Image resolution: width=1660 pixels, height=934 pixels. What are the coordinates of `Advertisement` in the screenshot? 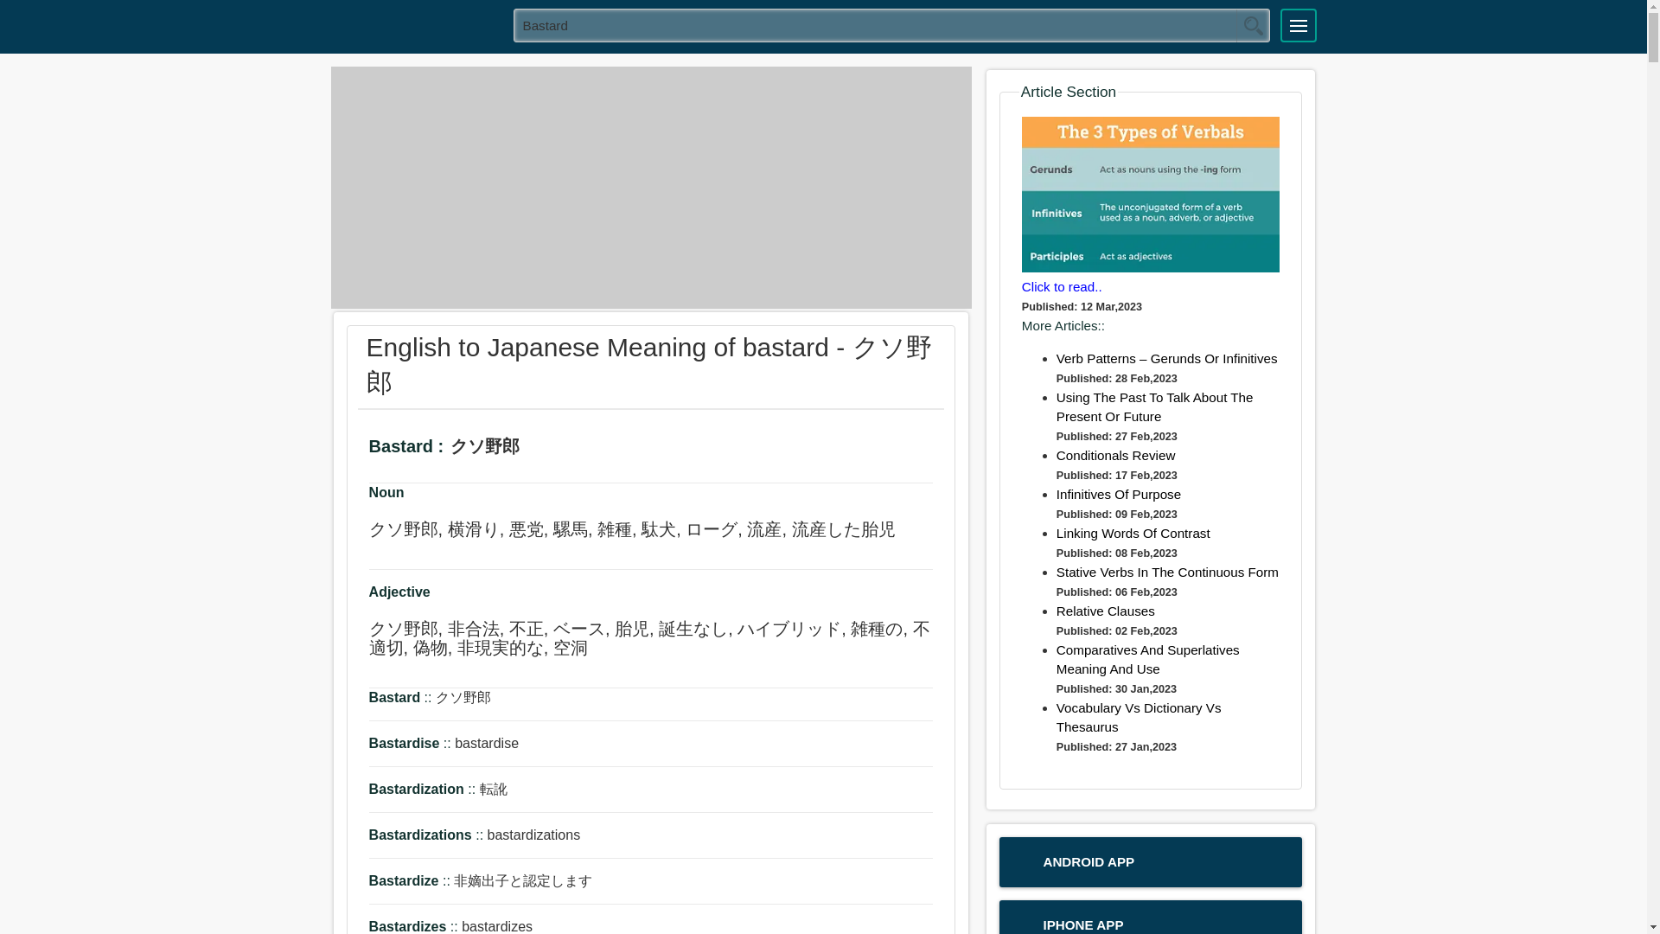 It's located at (650, 187).